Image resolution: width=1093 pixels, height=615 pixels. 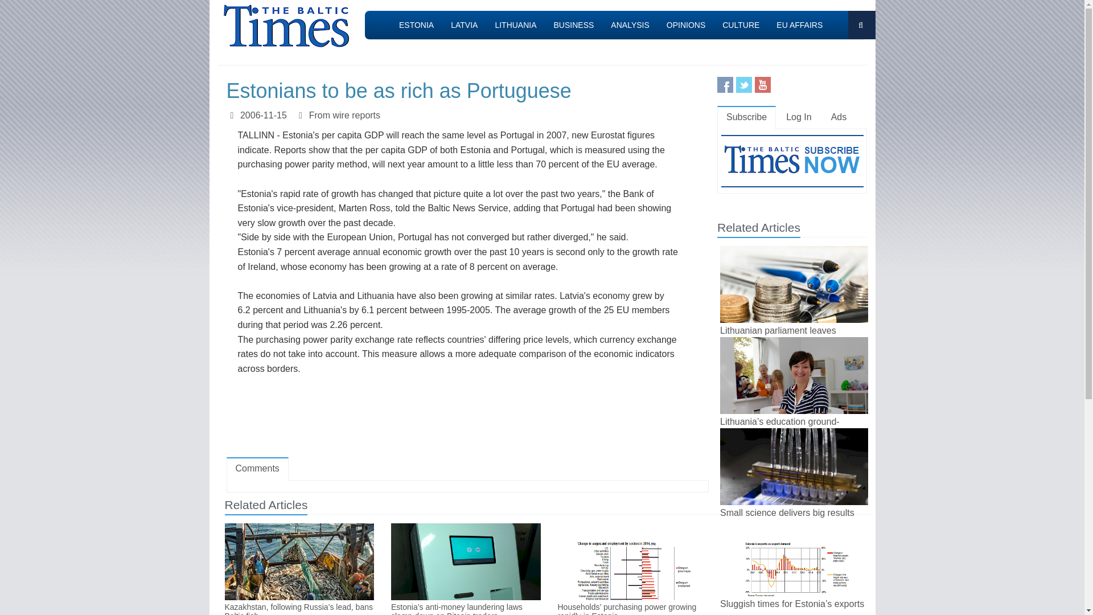 I want to click on OPINIONS, so click(x=685, y=25).